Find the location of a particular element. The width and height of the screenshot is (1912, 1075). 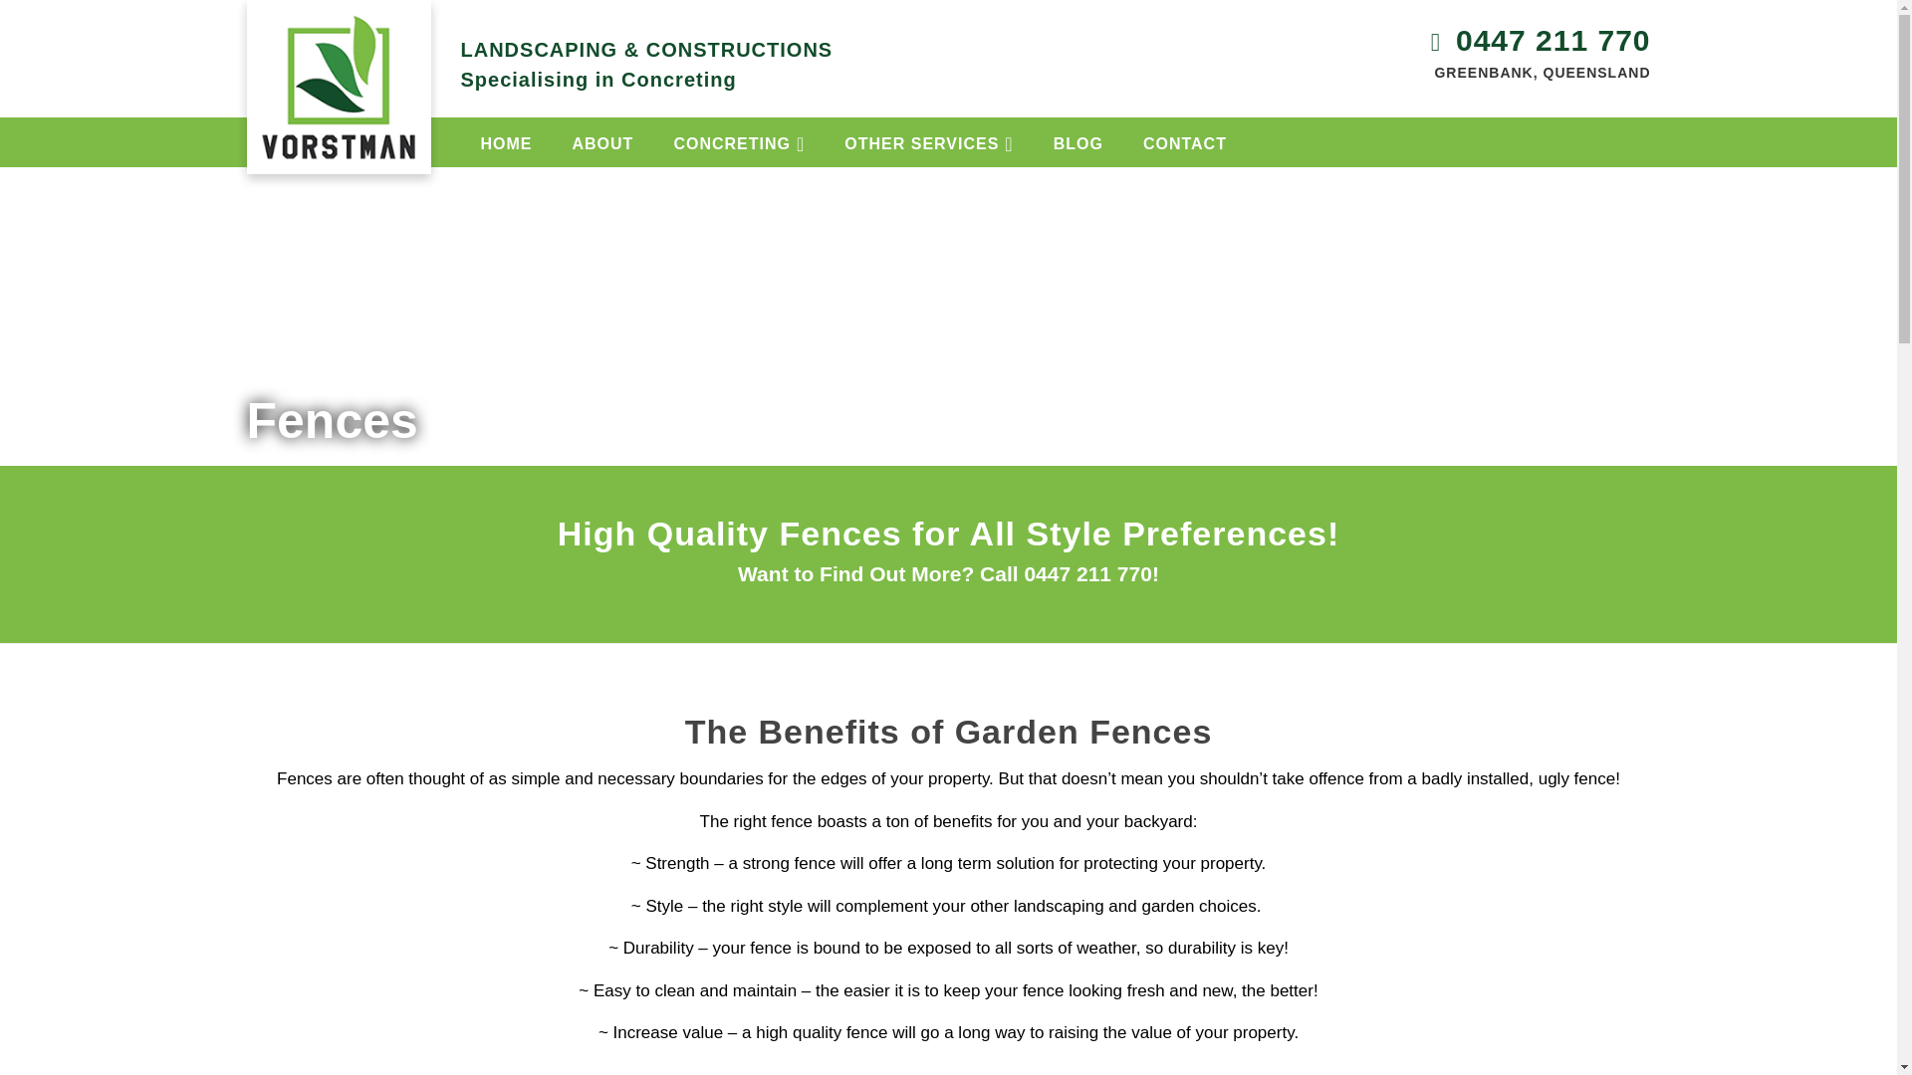

0447 211 770 is located at coordinates (1553, 40).